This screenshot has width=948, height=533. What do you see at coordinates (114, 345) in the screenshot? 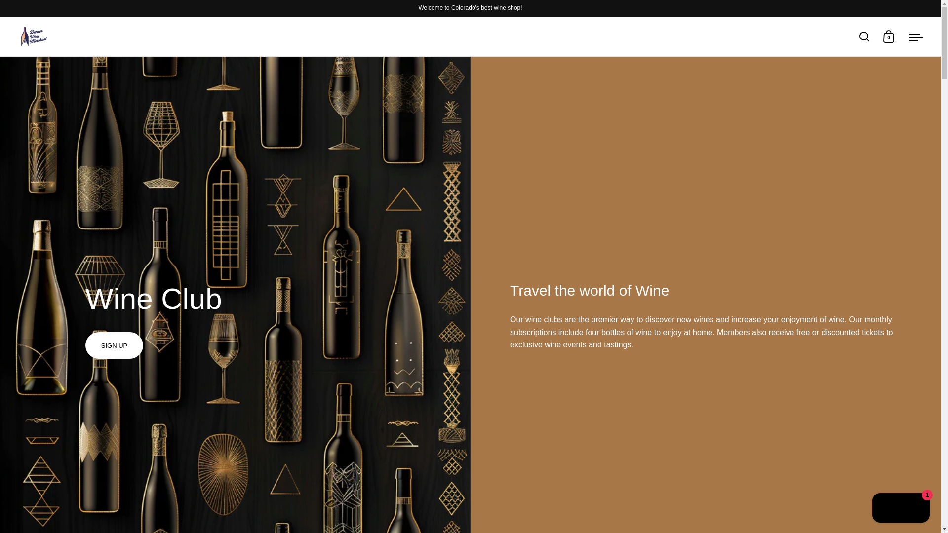
I see `SIGN UP` at bounding box center [114, 345].